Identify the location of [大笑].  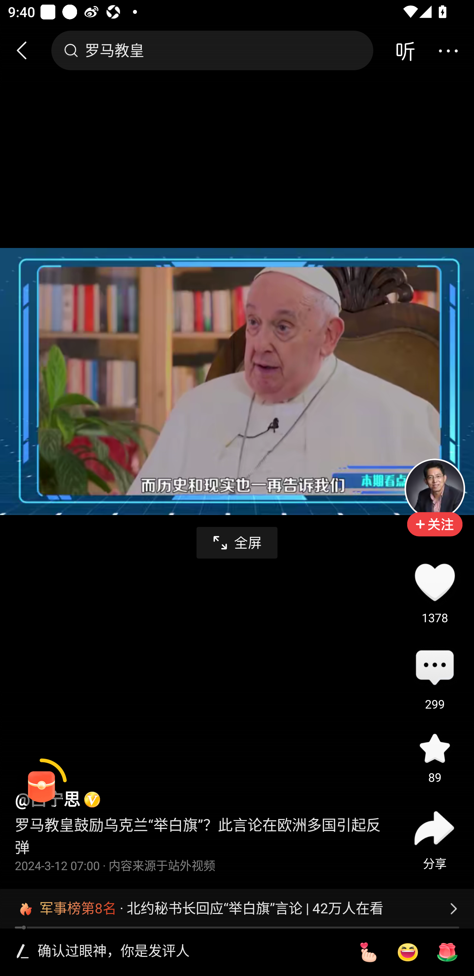
(408, 952).